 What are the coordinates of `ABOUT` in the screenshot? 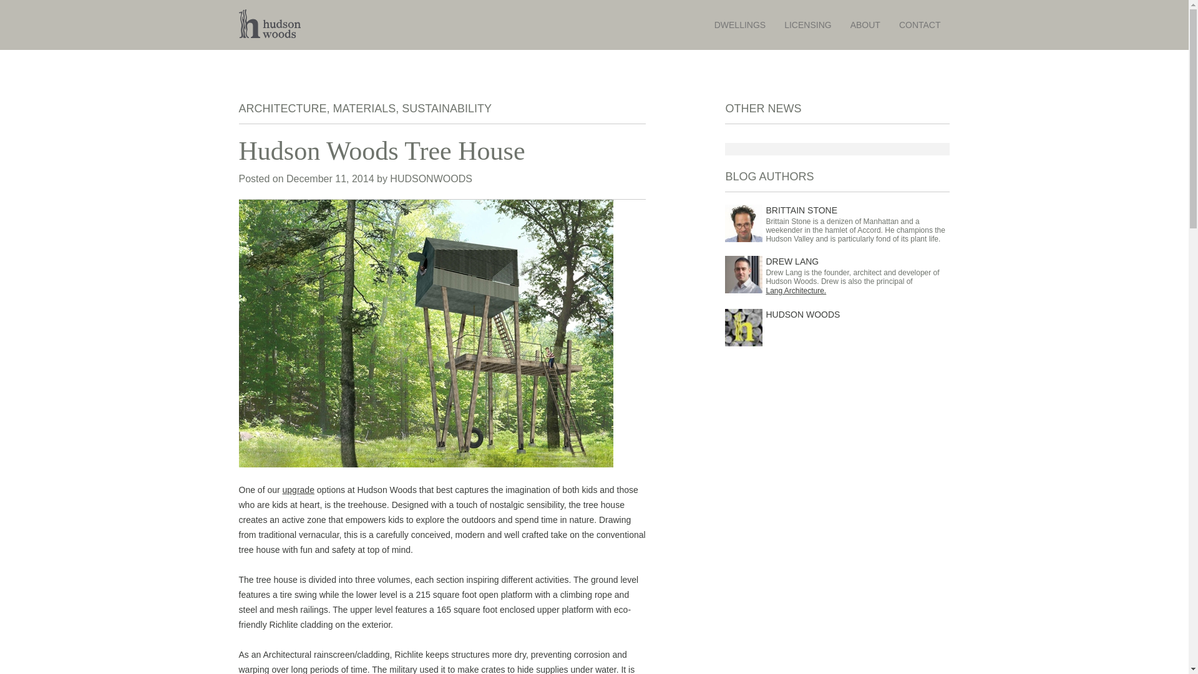 It's located at (865, 25).